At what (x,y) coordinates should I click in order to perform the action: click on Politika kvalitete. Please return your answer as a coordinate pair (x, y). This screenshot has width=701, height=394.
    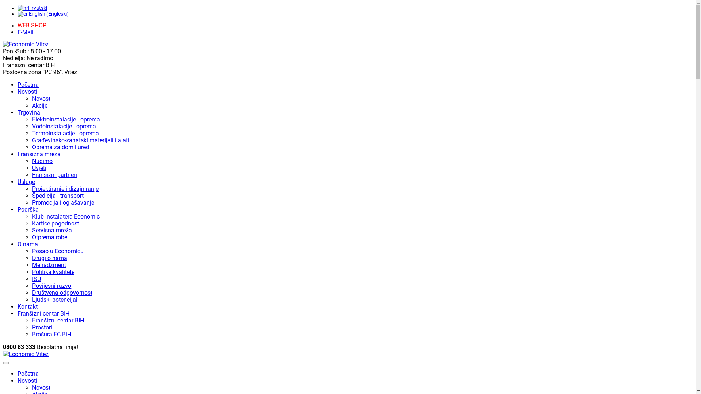
    Looking at the image, I should click on (53, 272).